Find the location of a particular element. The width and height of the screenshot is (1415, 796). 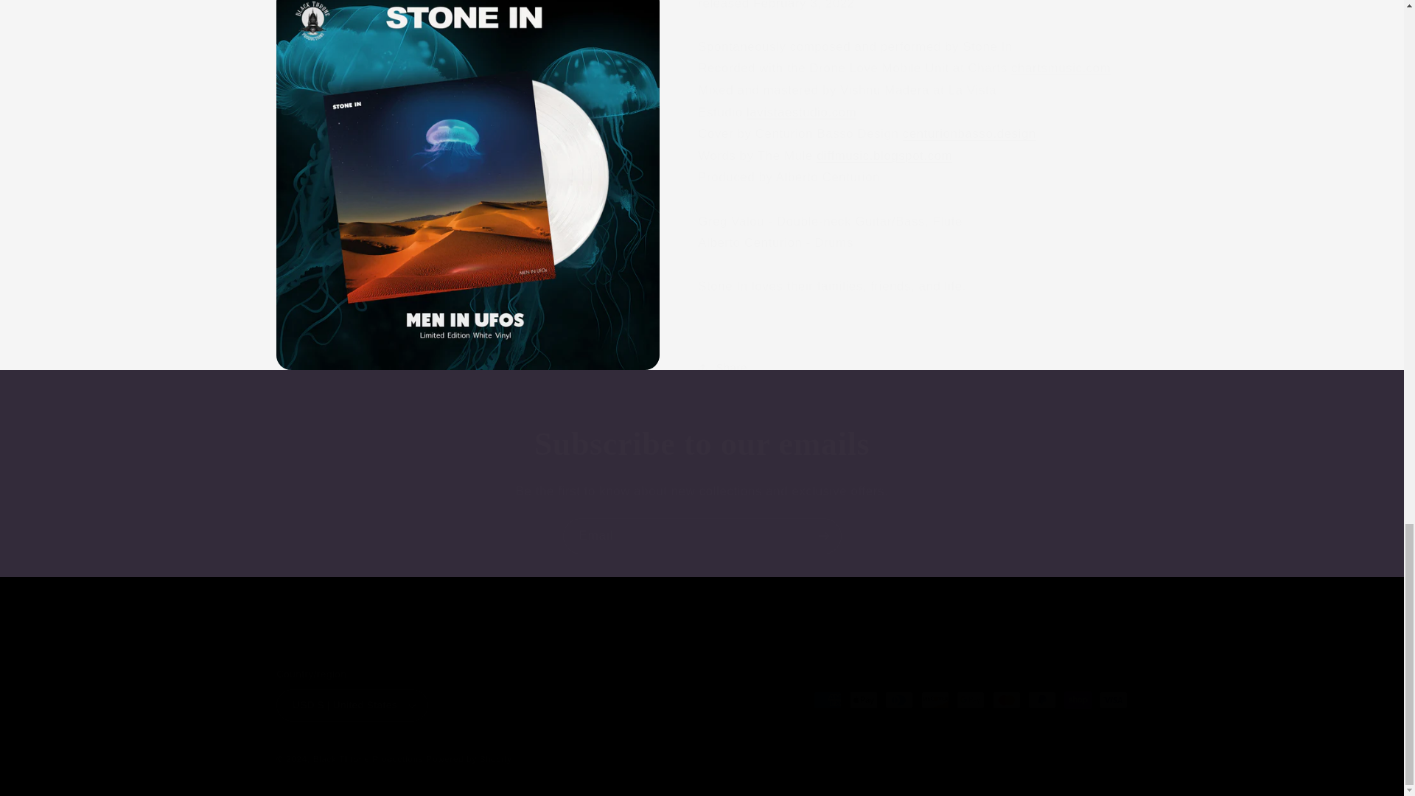

Email is located at coordinates (702, 536).